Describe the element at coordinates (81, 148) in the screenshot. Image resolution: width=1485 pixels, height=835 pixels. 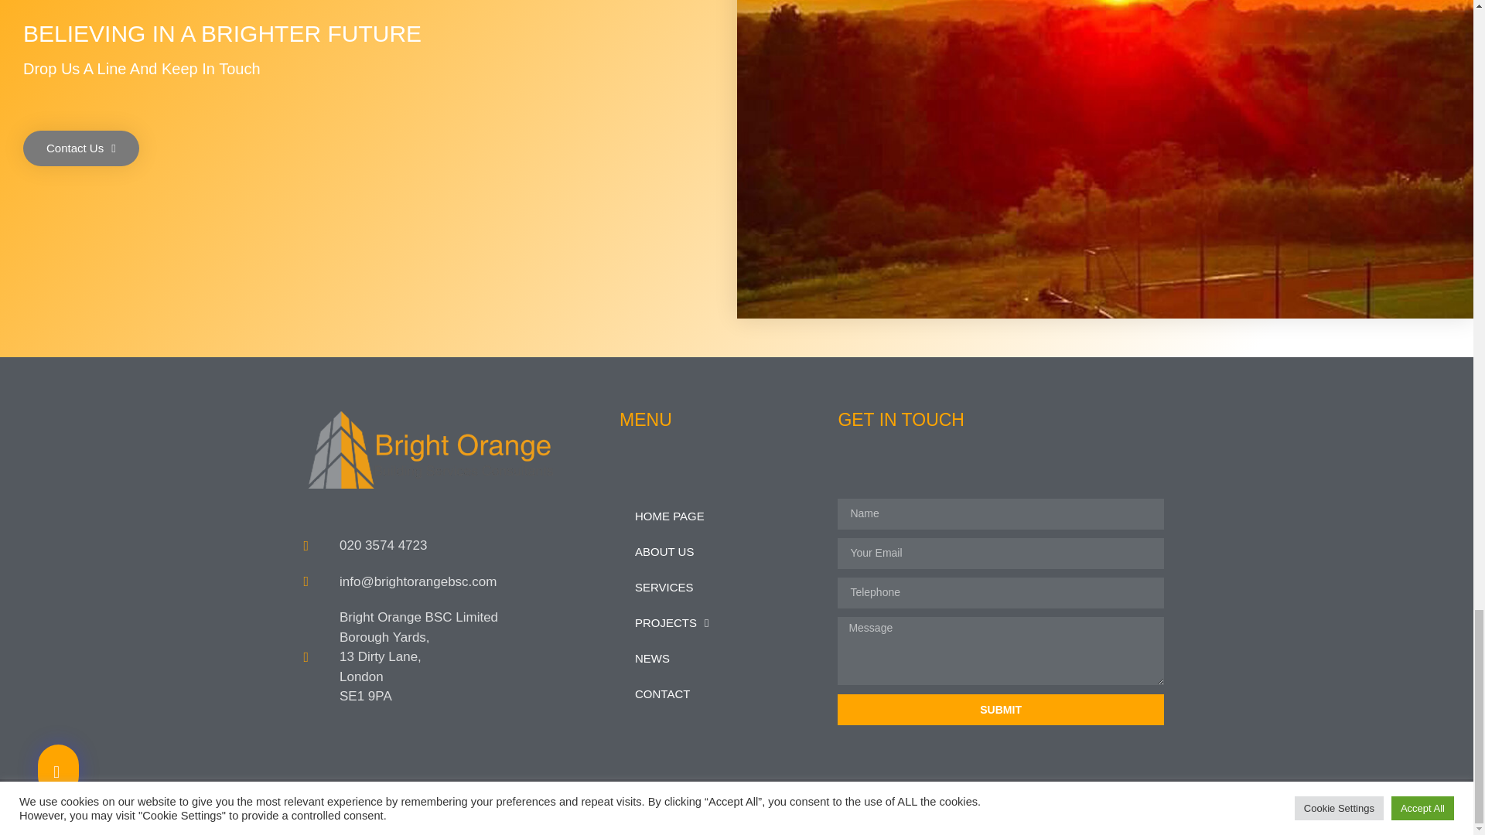
I see `Contact Us` at that location.